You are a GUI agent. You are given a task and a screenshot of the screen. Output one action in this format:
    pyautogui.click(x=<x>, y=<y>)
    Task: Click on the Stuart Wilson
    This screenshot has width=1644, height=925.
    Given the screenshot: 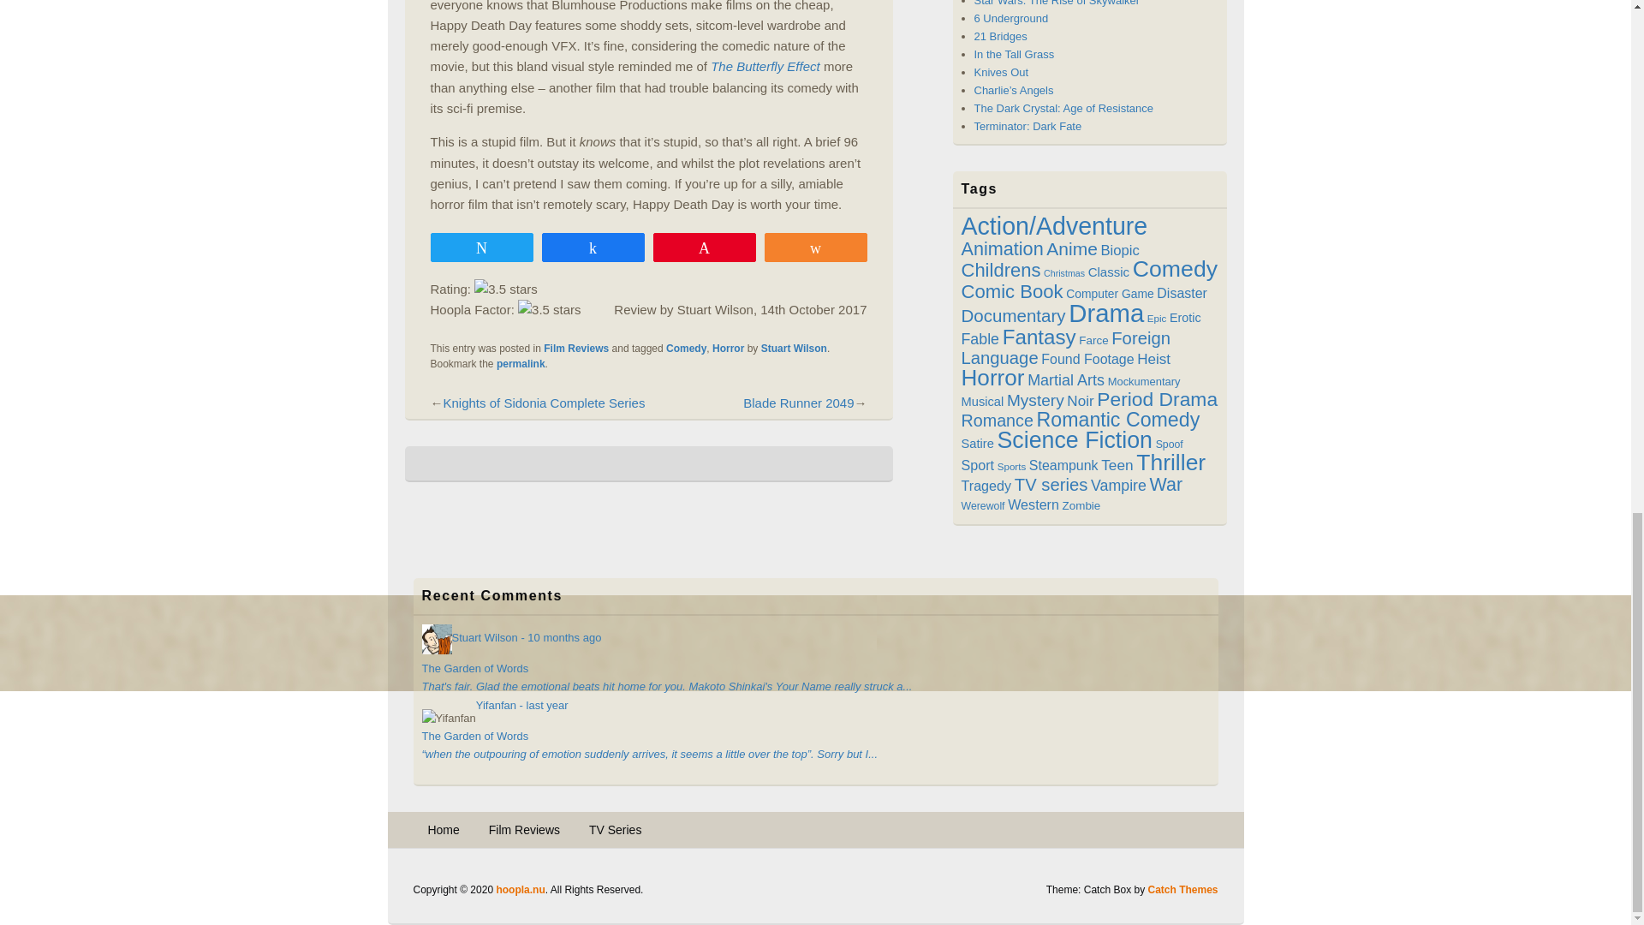 What is the action you would take?
    pyautogui.click(x=793, y=348)
    